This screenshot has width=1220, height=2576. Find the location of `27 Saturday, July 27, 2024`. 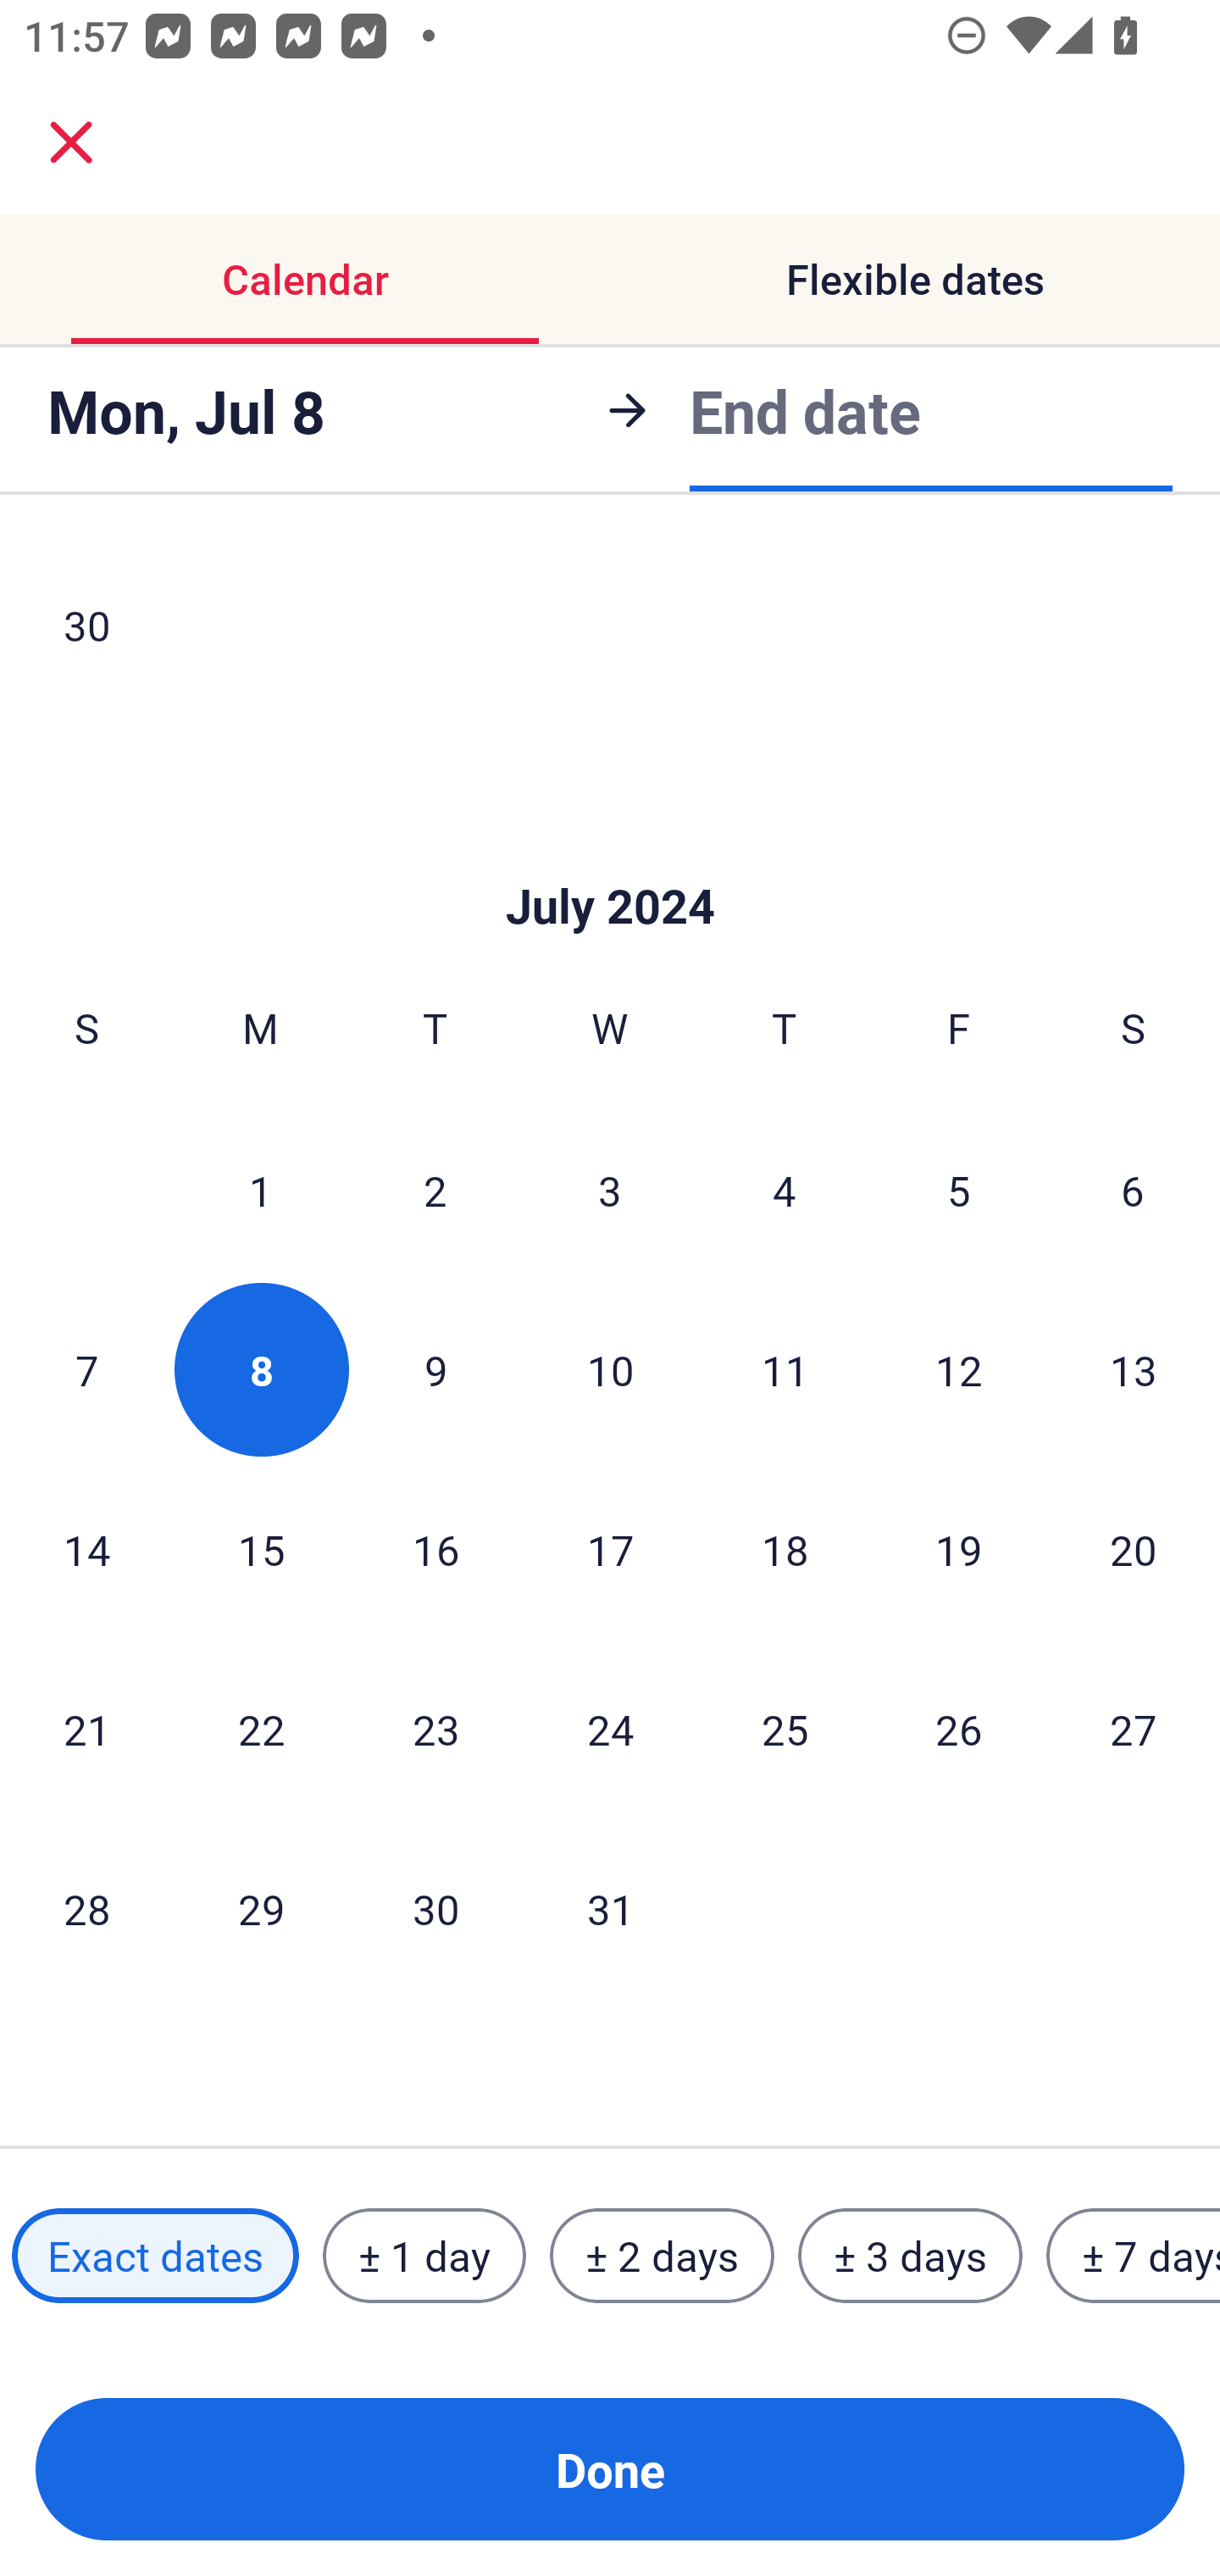

27 Saturday, July 27, 2024 is located at coordinates (1134, 1729).